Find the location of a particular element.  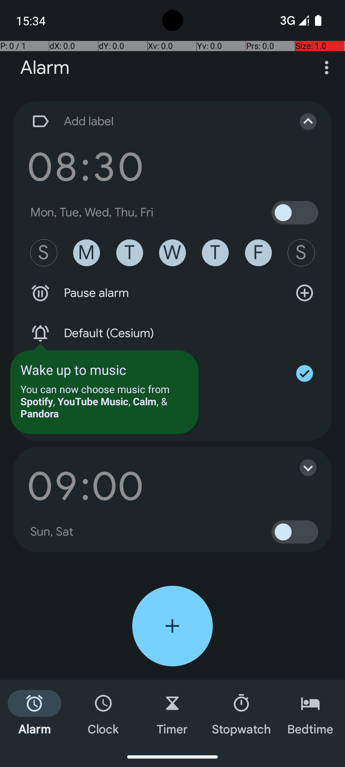

Expand alarm is located at coordinates (302, 468).